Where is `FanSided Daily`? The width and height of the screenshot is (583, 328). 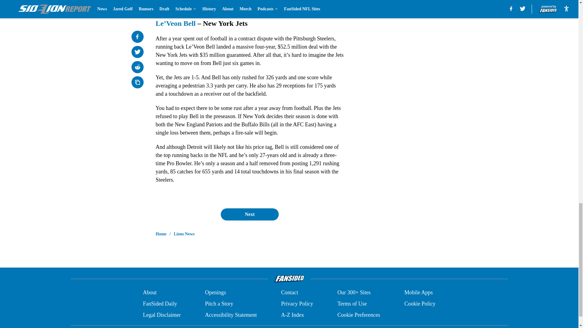
FanSided Daily is located at coordinates (160, 304).